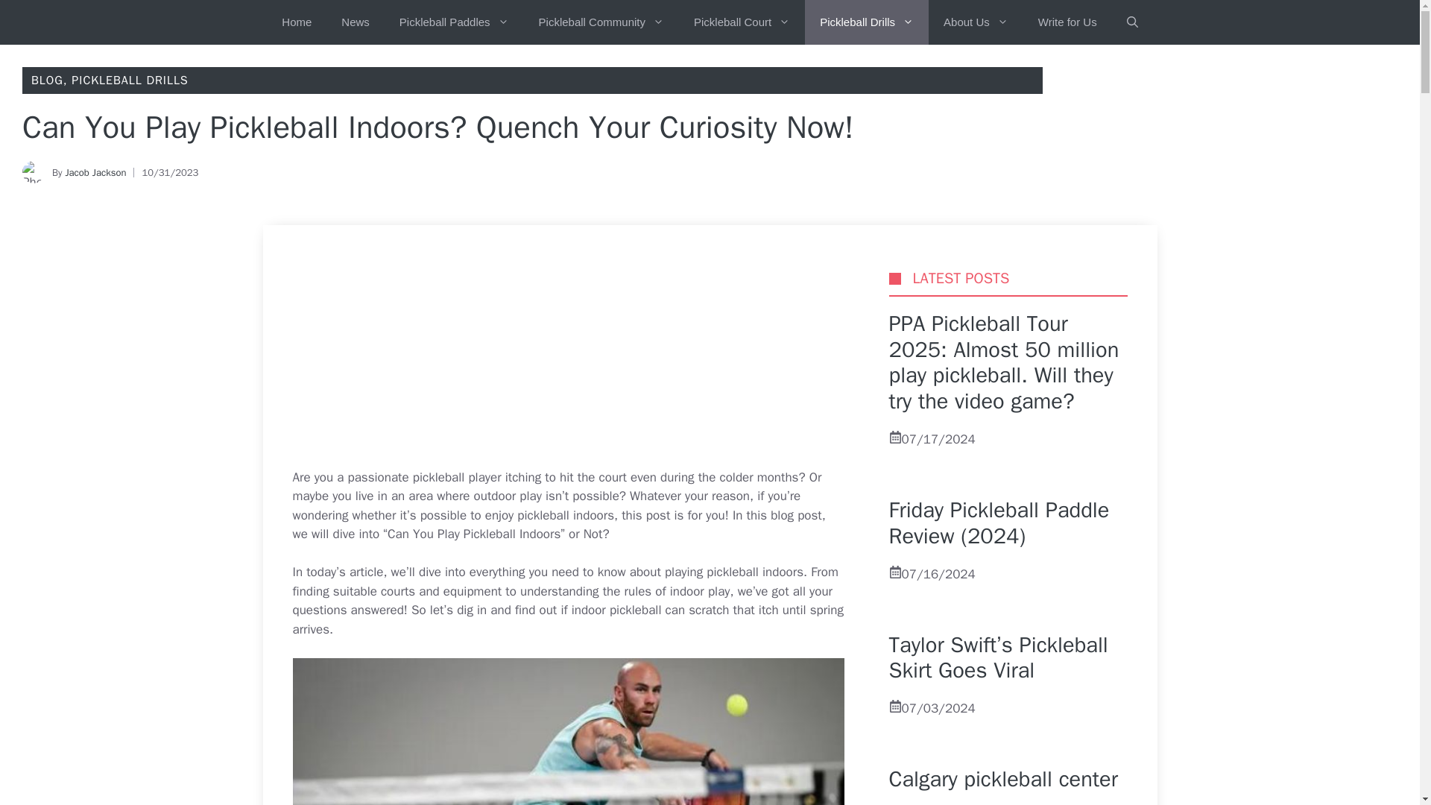 The width and height of the screenshot is (1431, 805). What do you see at coordinates (601, 22) in the screenshot?
I see `Pickleball Community` at bounding box center [601, 22].